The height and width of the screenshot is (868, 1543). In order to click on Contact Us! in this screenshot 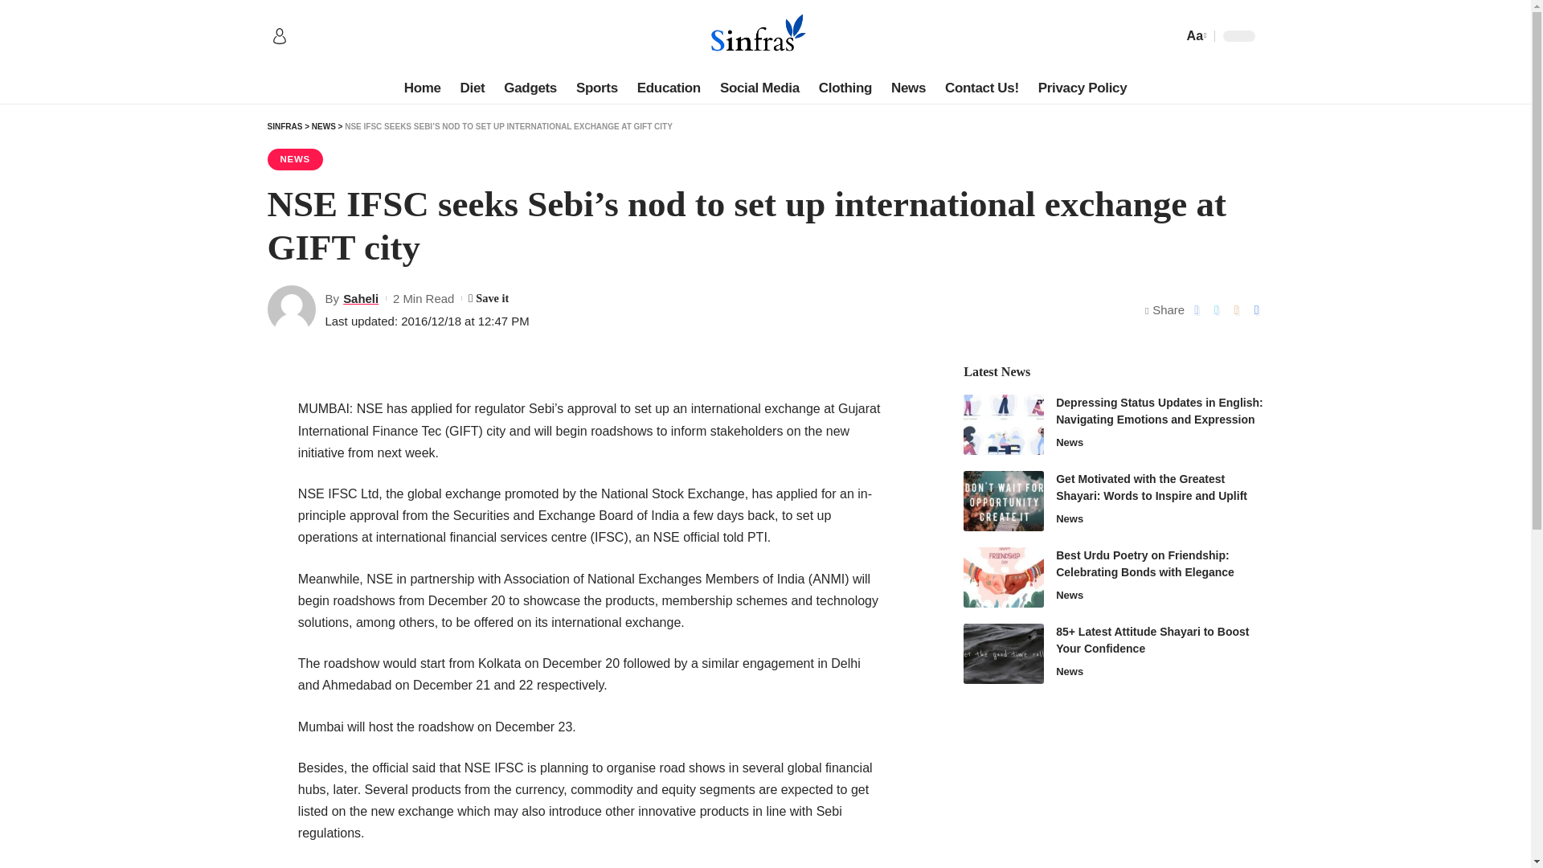, I will do `click(982, 88)`.